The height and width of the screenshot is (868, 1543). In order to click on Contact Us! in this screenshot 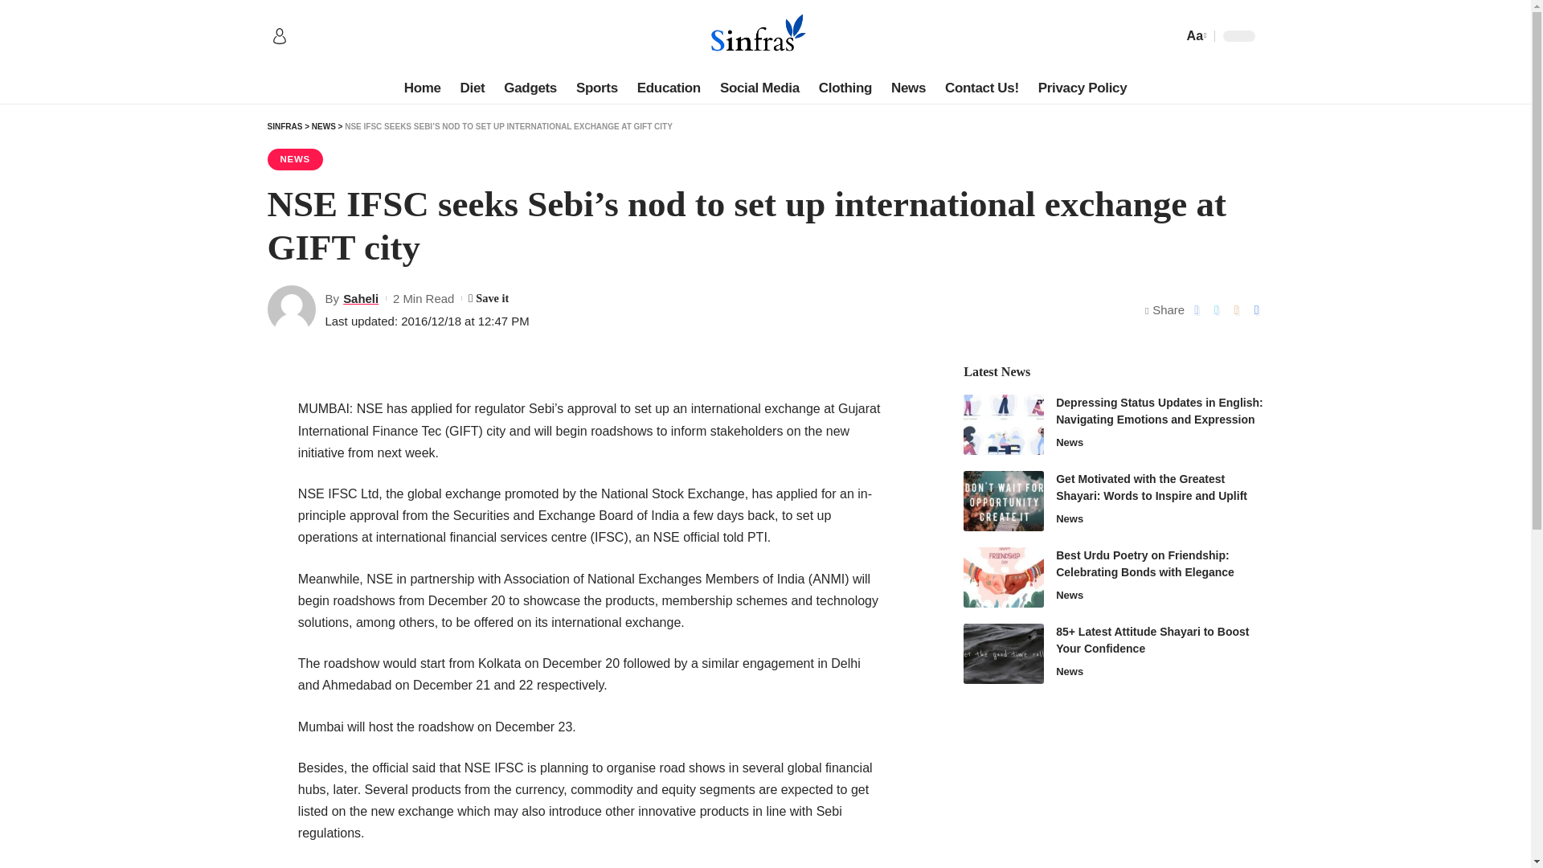, I will do `click(982, 88)`.